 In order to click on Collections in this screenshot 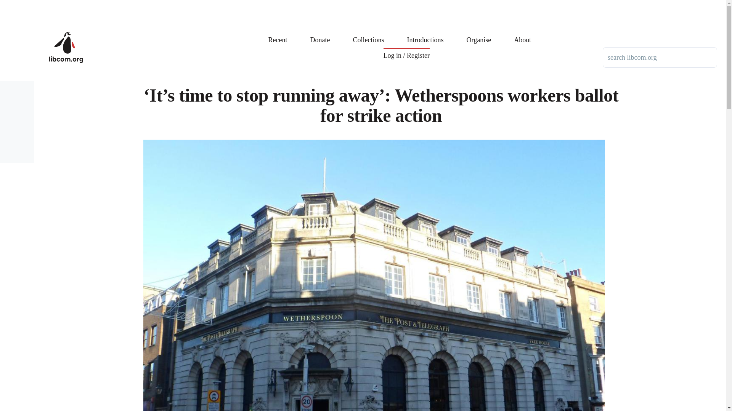, I will do `click(368, 34)`.